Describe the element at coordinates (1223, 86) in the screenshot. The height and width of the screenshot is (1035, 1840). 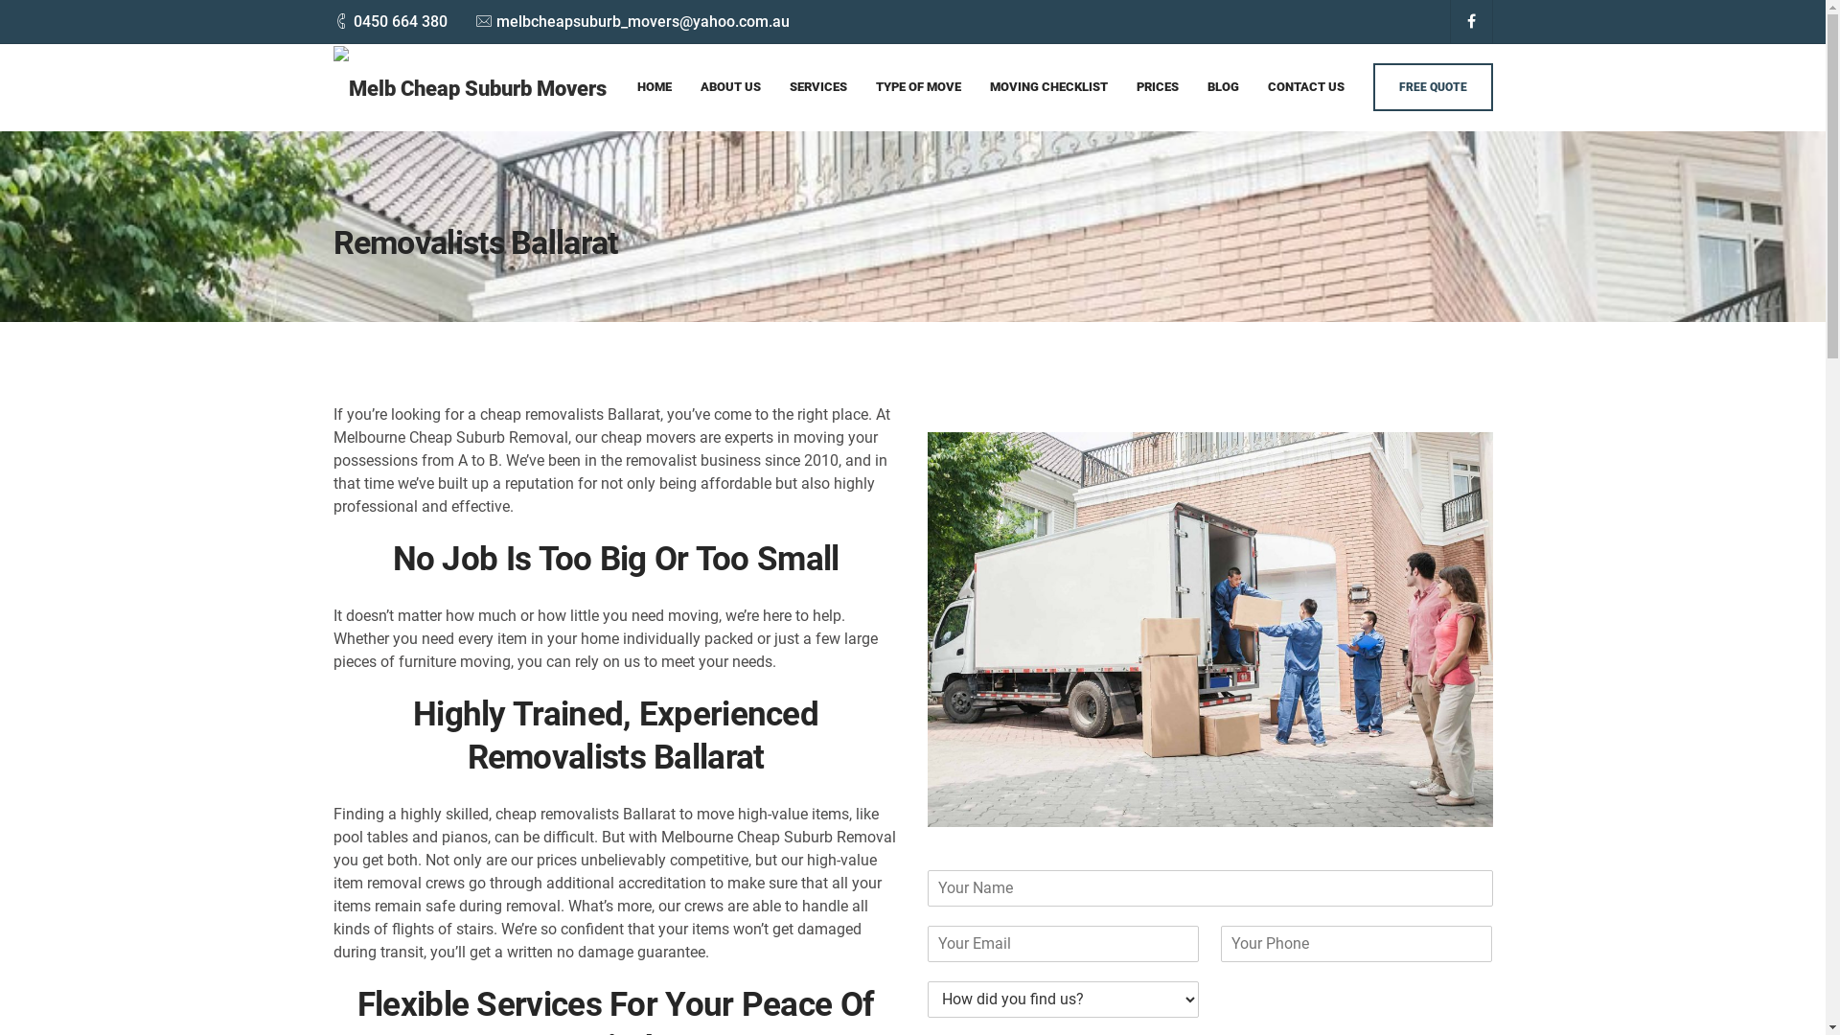
I see `BLOG` at that location.